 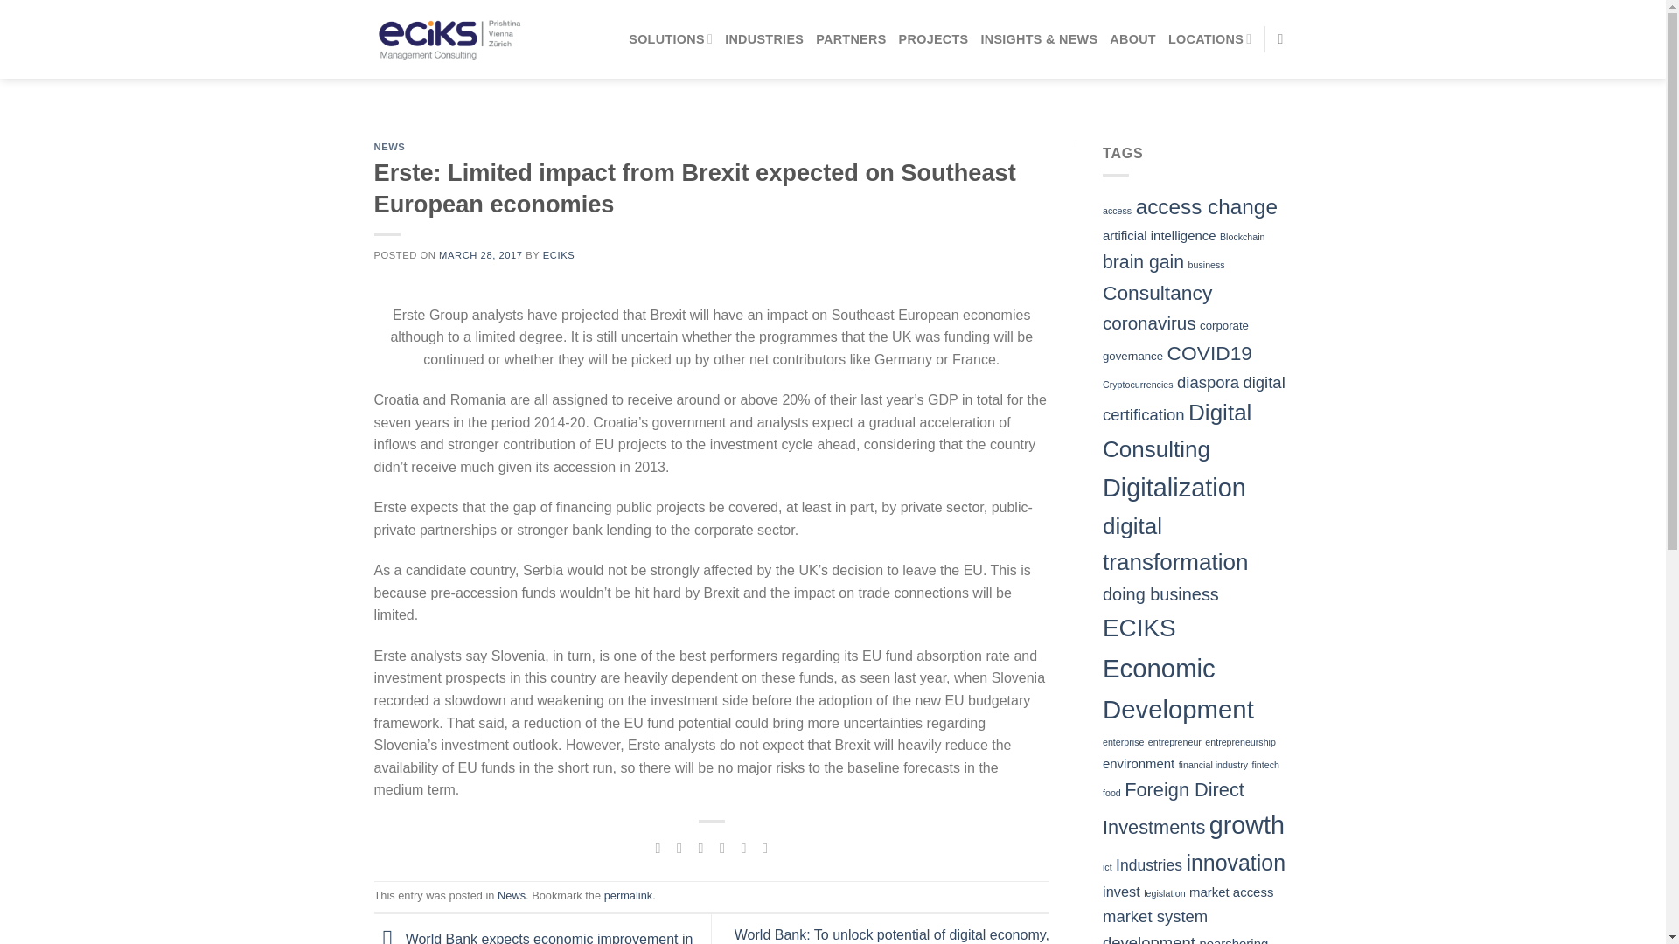 I want to click on LOCATIONS, so click(x=1210, y=38).